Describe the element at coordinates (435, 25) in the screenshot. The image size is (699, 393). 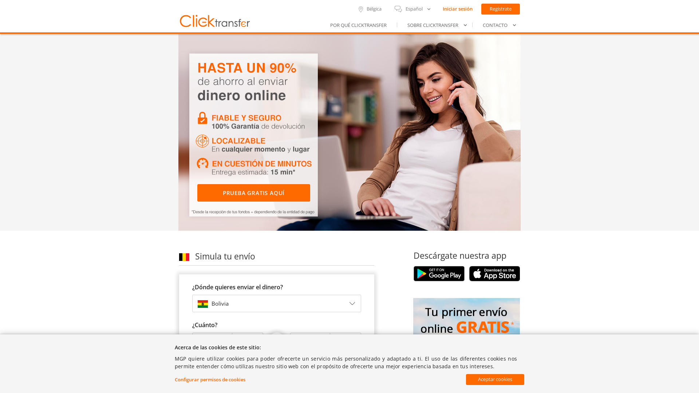
I see `SOBRE CLICKTRANSFER` at that location.